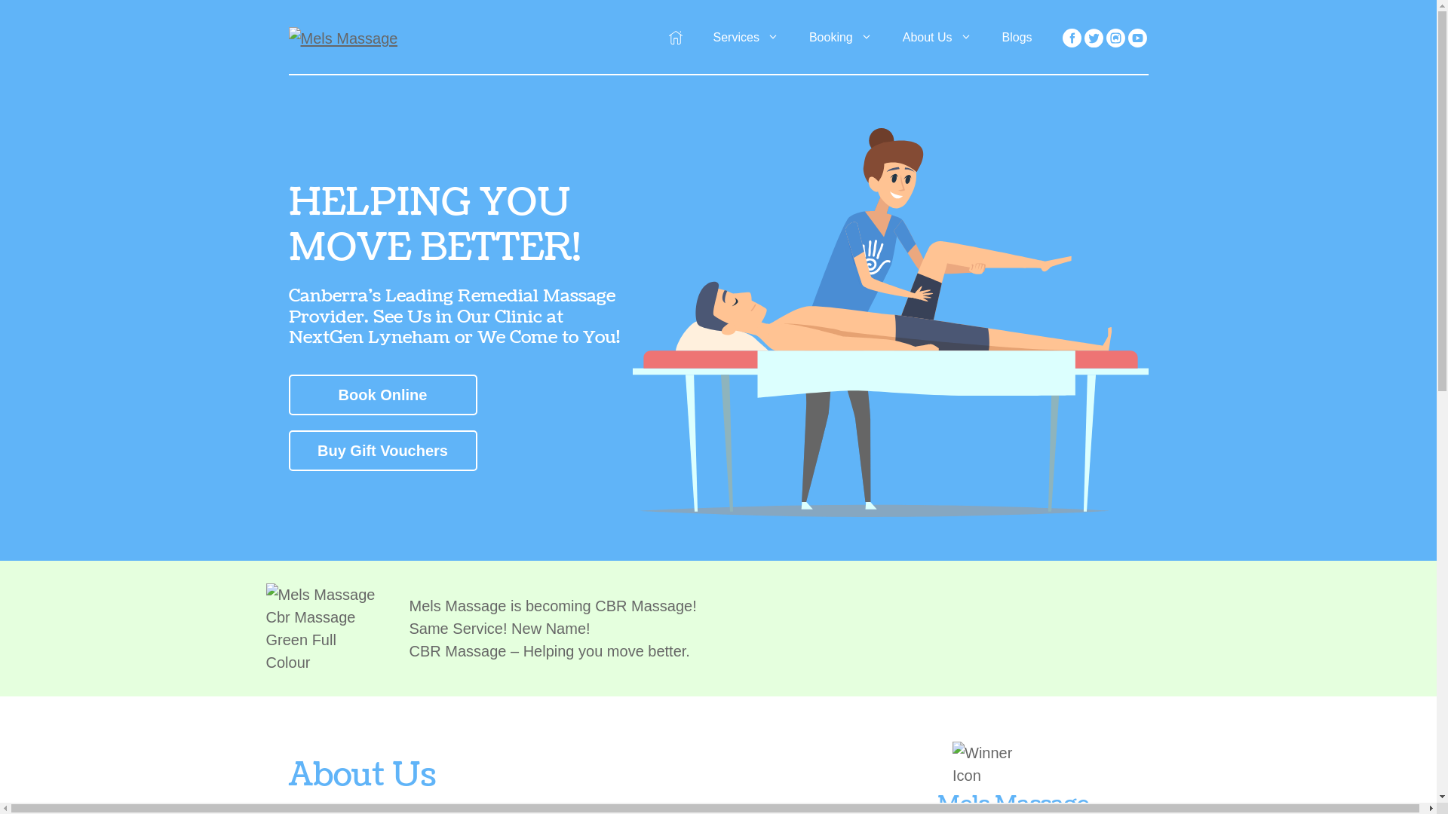  Describe the element at coordinates (747, 38) in the screenshot. I see `Services` at that location.